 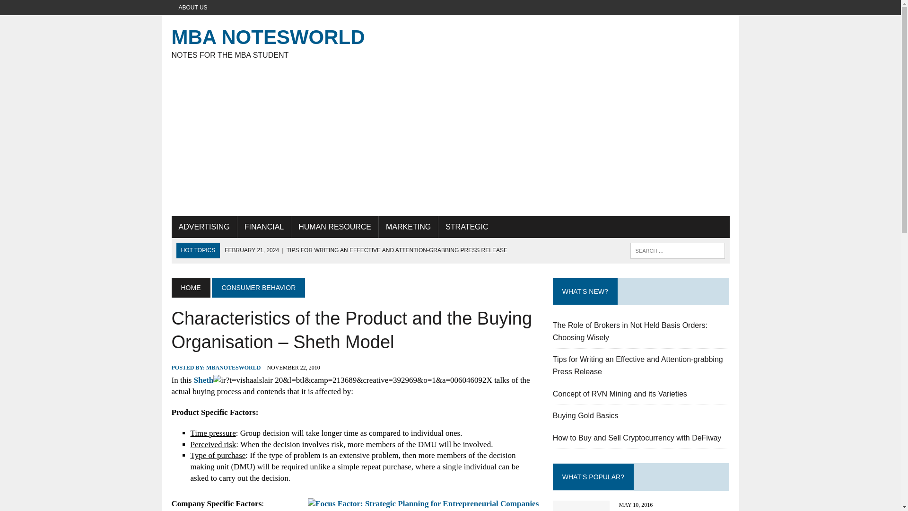 What do you see at coordinates (335, 227) in the screenshot?
I see `HUMAN RESOURCE` at bounding box center [335, 227].